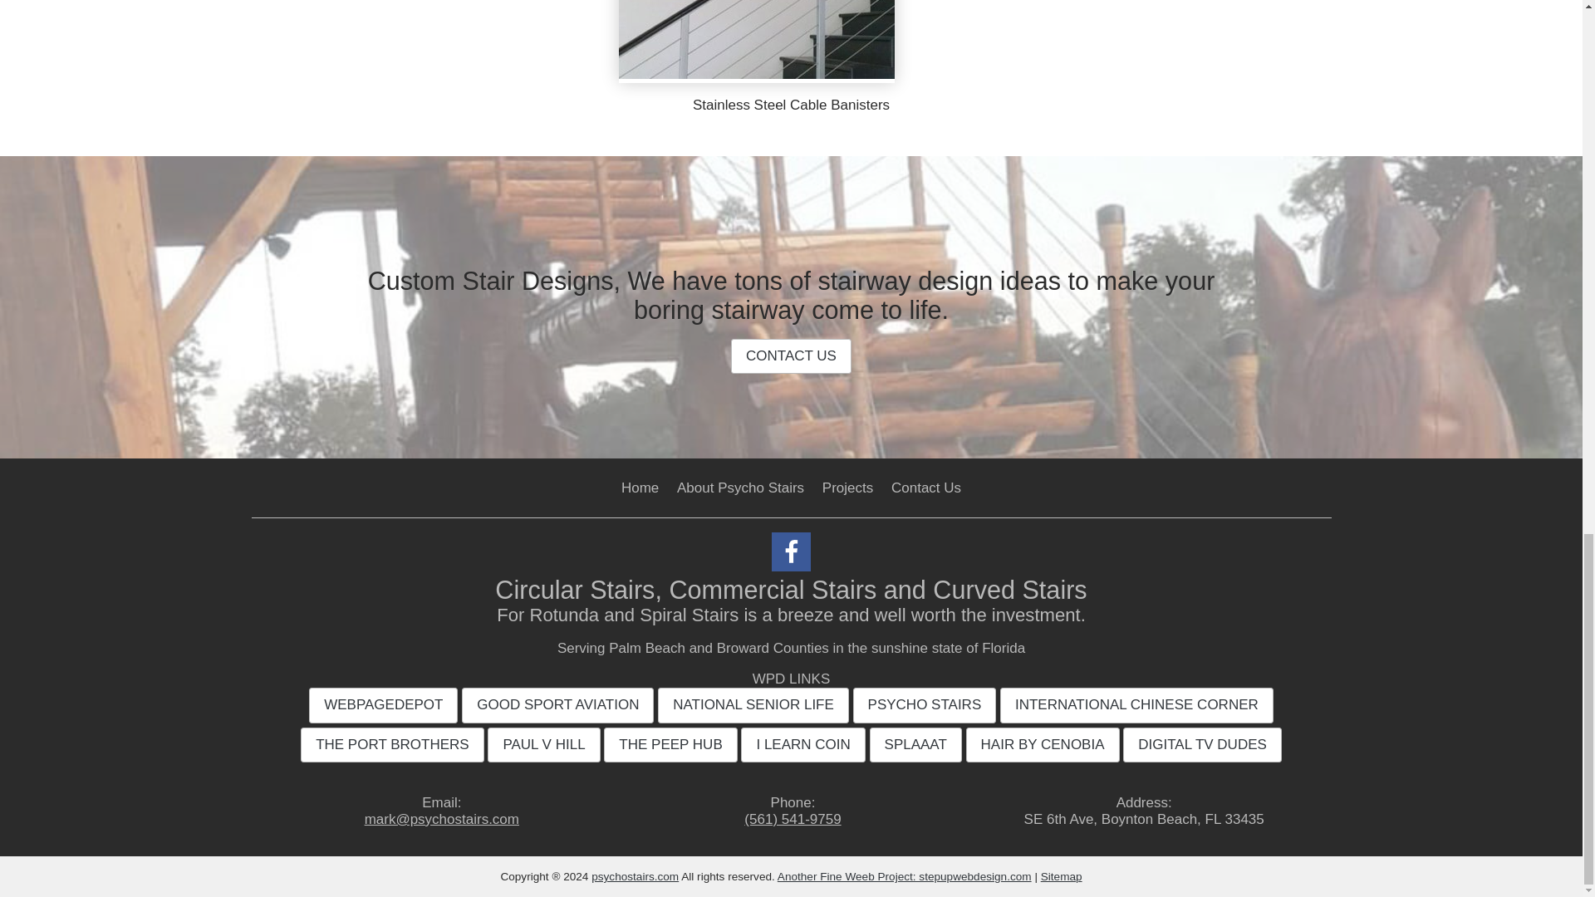 Image resolution: width=1595 pixels, height=897 pixels. What do you see at coordinates (543, 744) in the screenshot?
I see `Paul V Hill` at bounding box center [543, 744].